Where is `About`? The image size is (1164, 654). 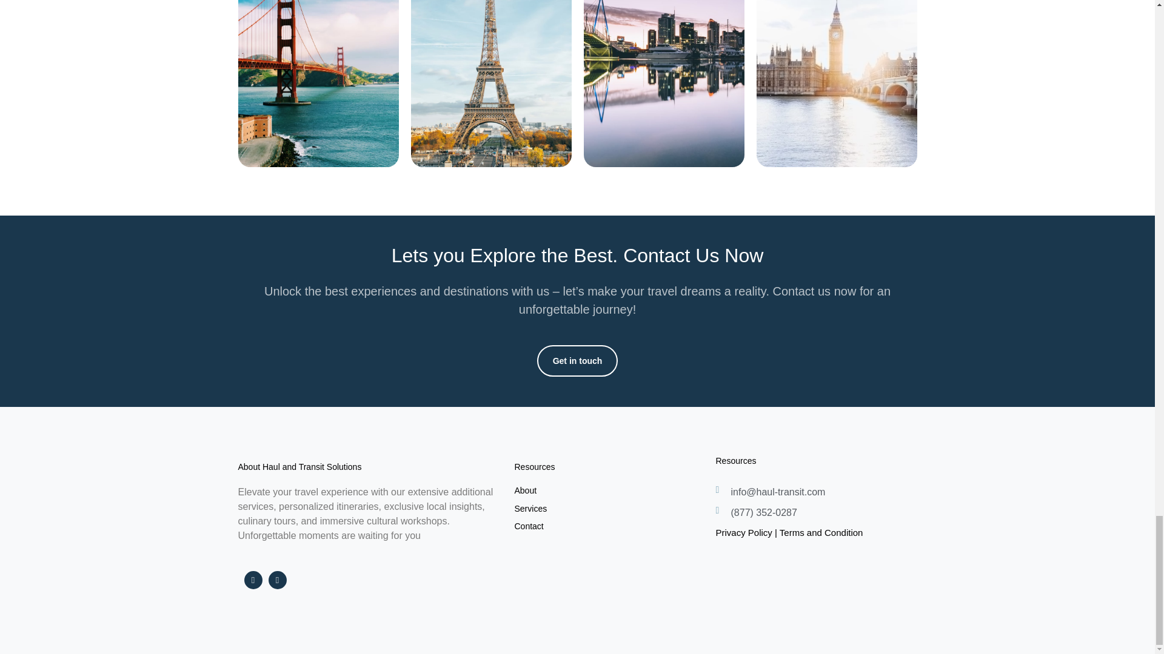 About is located at coordinates (525, 490).